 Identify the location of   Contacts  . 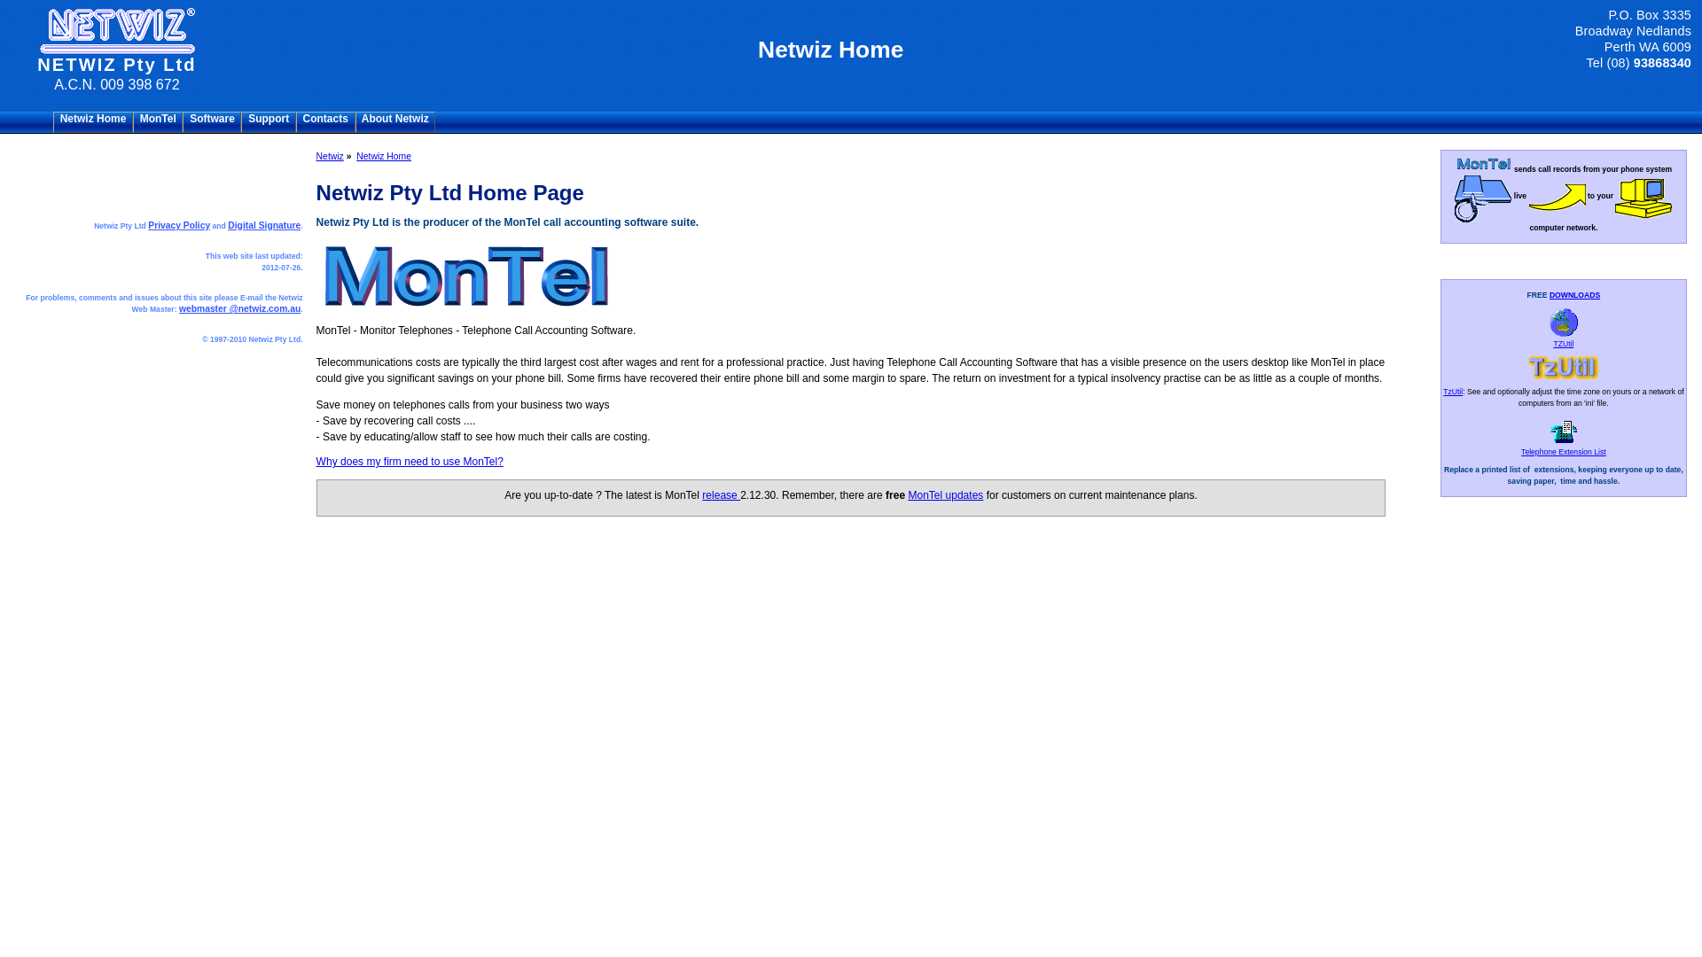
(326, 122).